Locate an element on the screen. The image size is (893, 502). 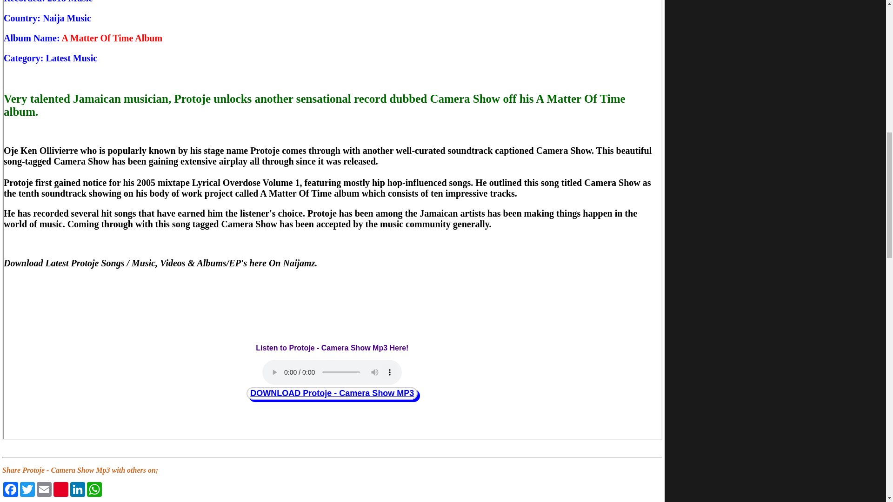
DOWNLOAD Protoje - Camera Show MP3 is located at coordinates (332, 393).